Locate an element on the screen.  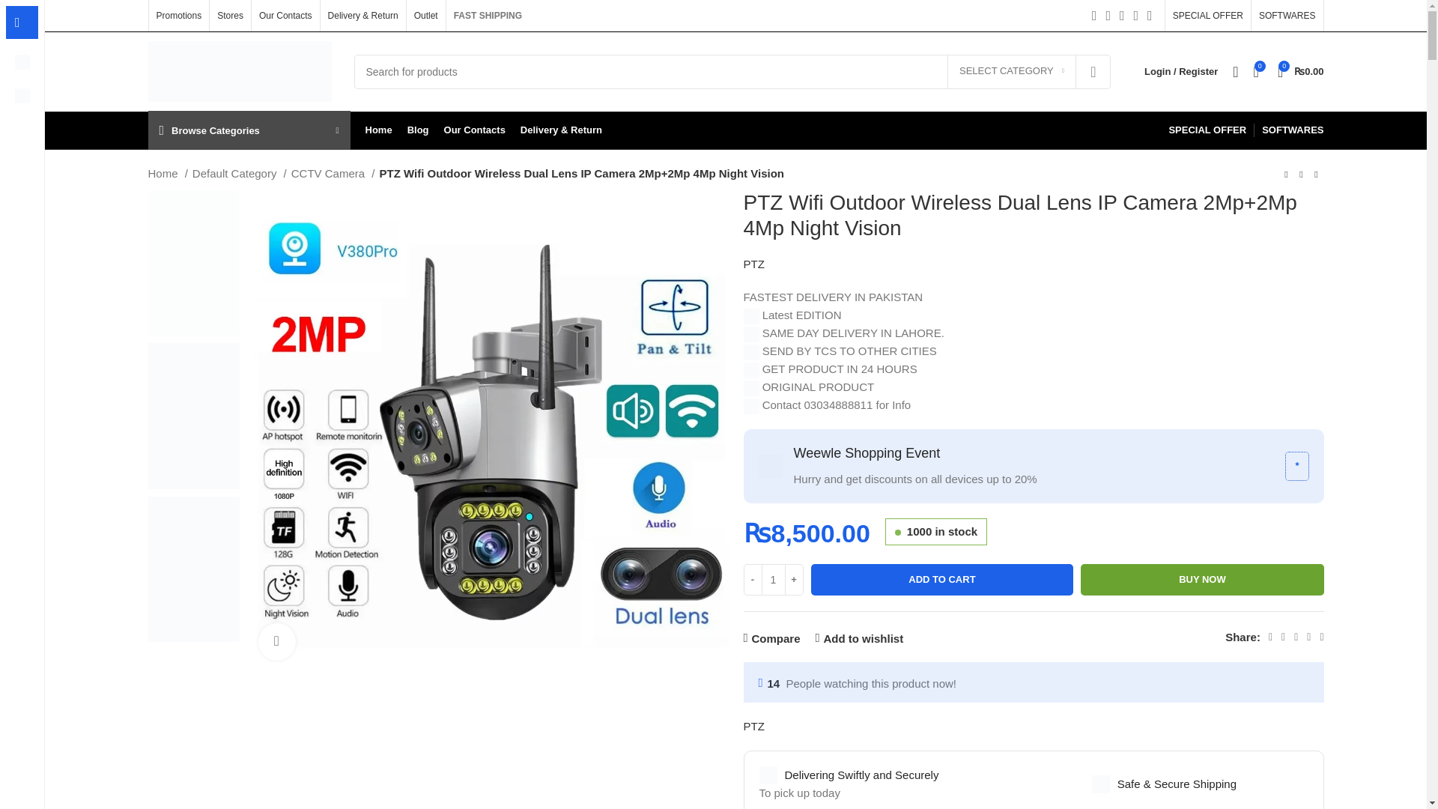
Our Contacts is located at coordinates (285, 16).